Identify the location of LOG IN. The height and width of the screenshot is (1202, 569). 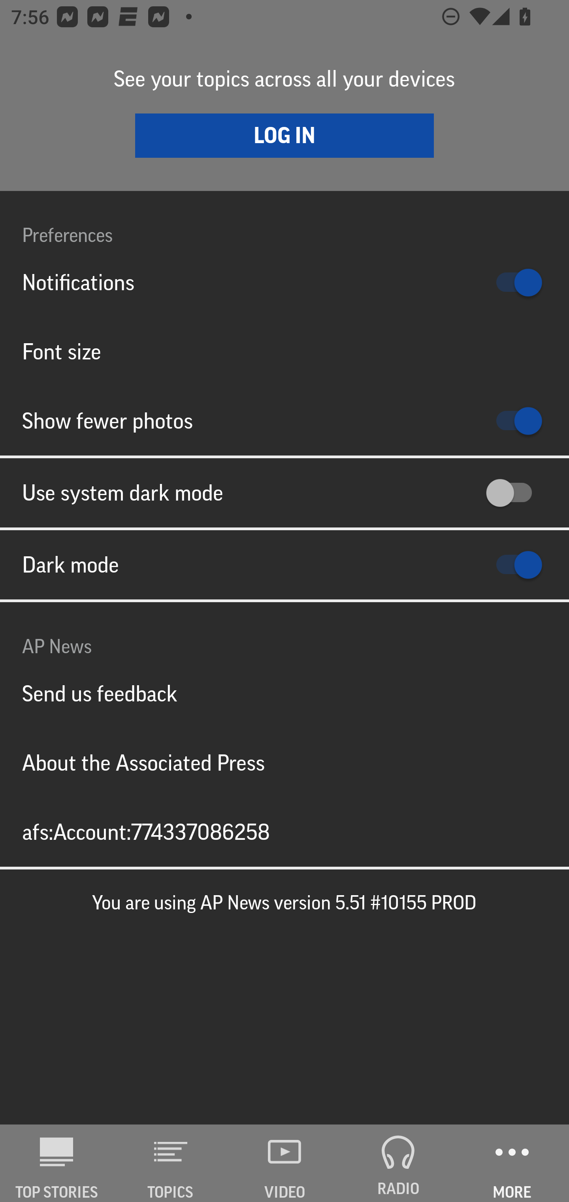
(284, 135).